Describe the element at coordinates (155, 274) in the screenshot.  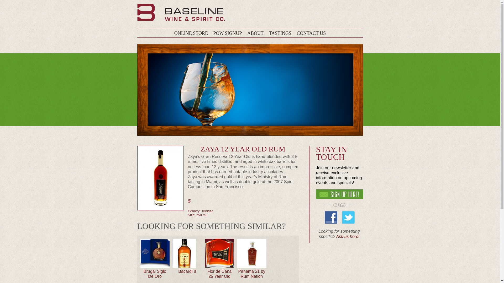
I see `Brugal Siglo De Oro` at that location.